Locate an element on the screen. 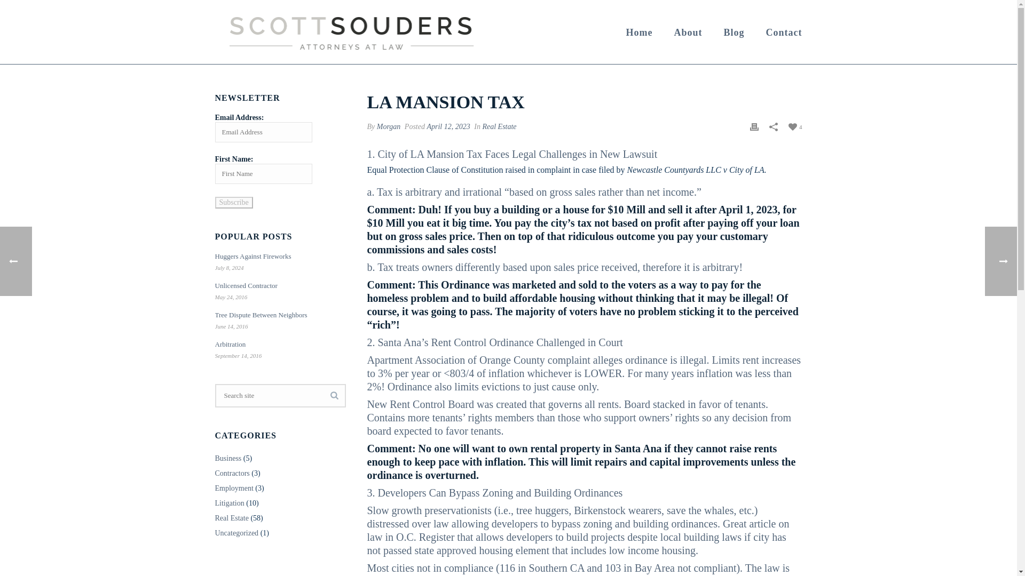 This screenshot has height=576, width=1025. Huggers Against Fireworks is located at coordinates (277, 256).